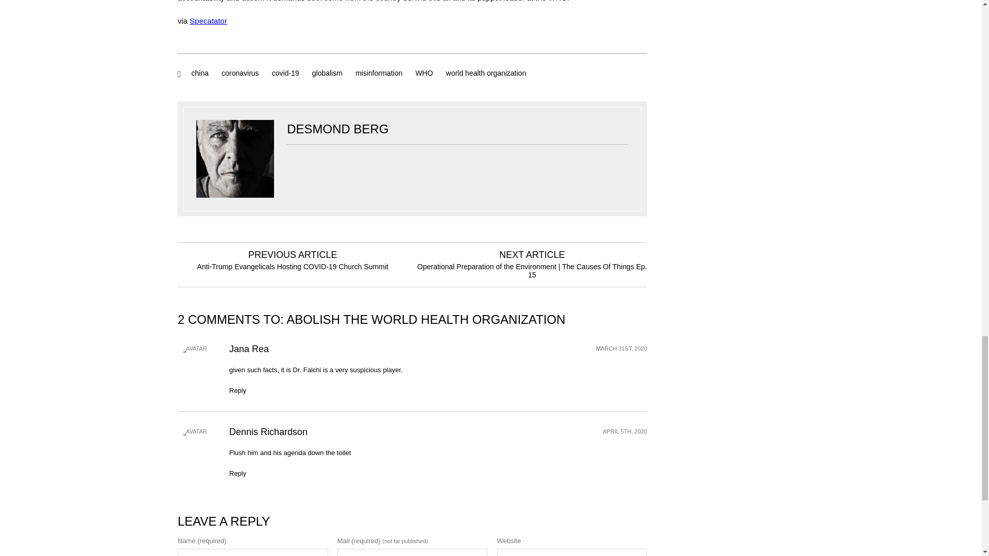 This screenshot has width=989, height=556. Describe the element at coordinates (337, 129) in the screenshot. I see `DESMOND BERG` at that location.